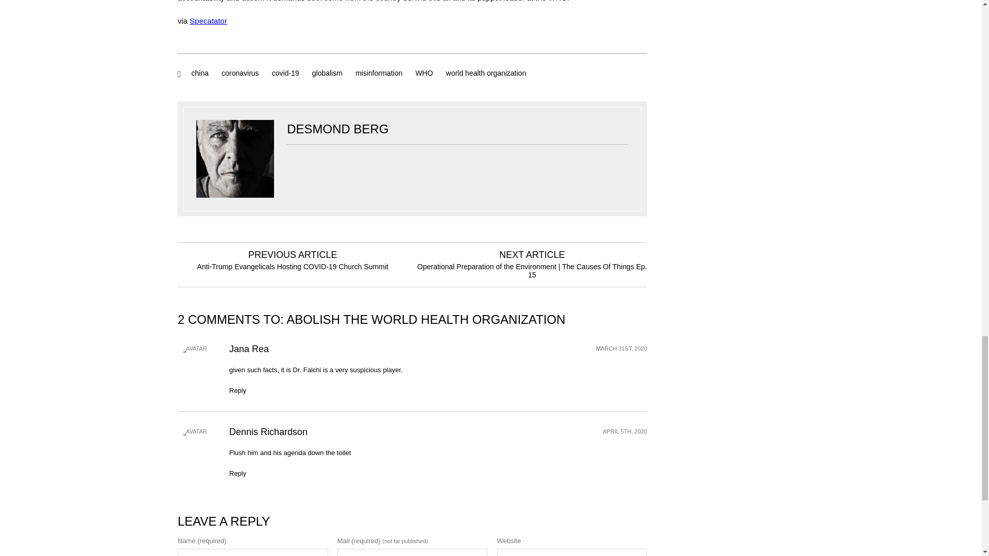 This screenshot has width=989, height=556. Describe the element at coordinates (337, 129) in the screenshot. I see `DESMOND BERG` at that location.